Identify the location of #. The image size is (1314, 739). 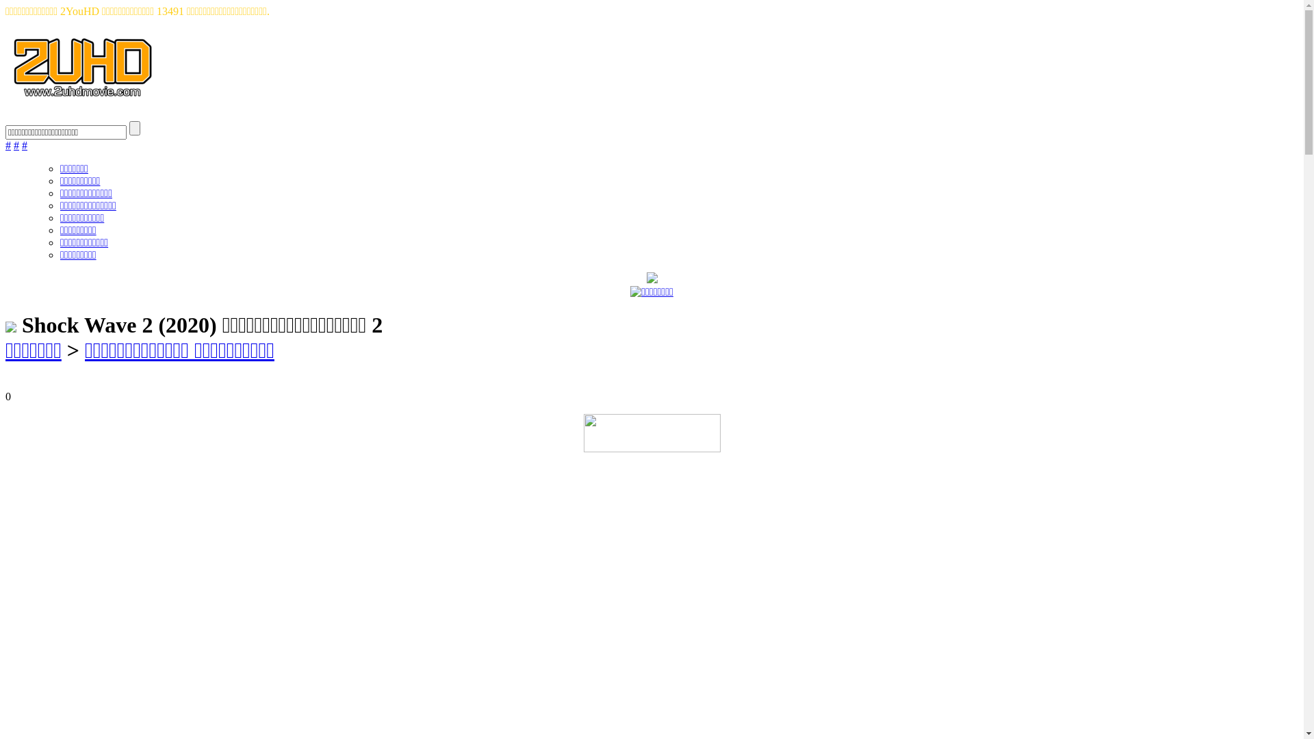
(8, 145).